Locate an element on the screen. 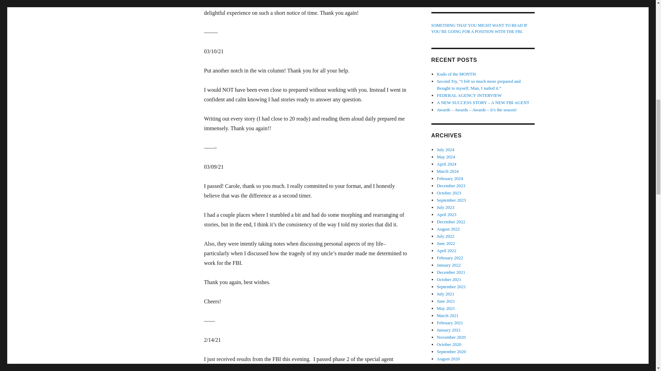 The width and height of the screenshot is (661, 371). May 2024 is located at coordinates (446, 157).